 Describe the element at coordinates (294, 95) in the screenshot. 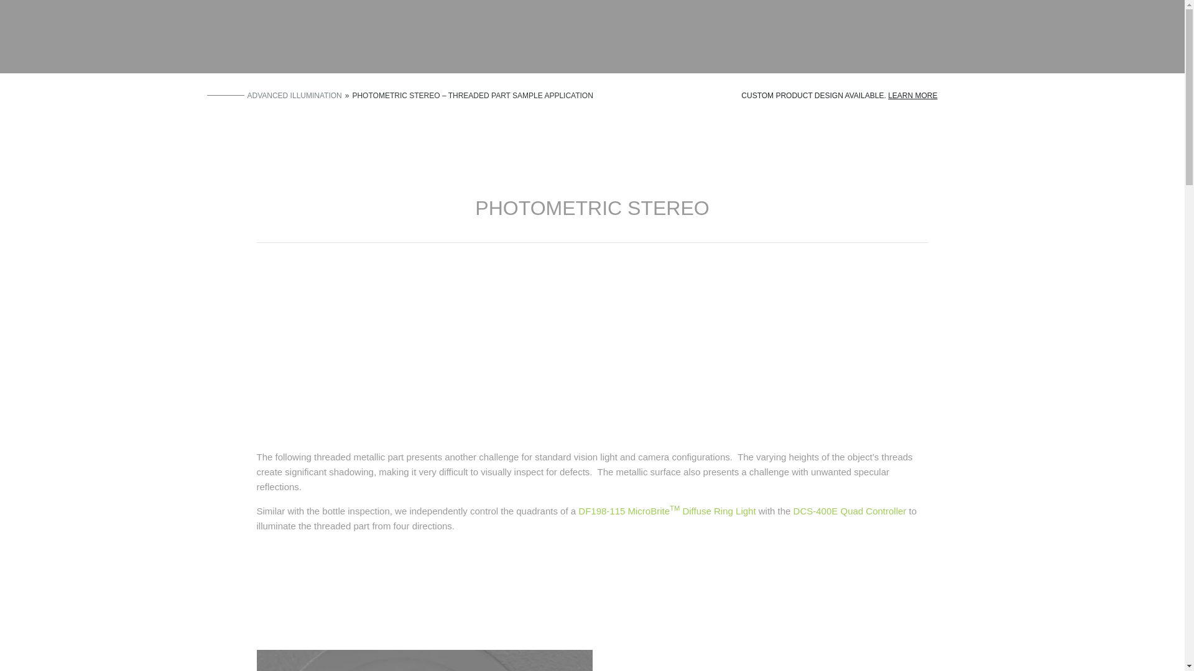

I see `Go to Advanced Illumination.` at that location.